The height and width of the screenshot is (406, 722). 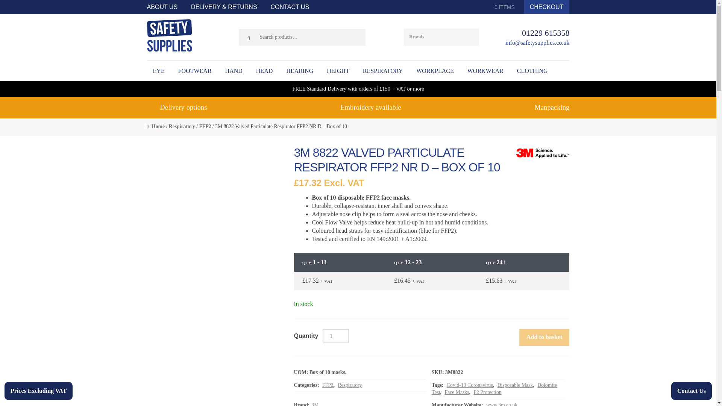 What do you see at coordinates (165, 7) in the screenshot?
I see `ABOUT US` at bounding box center [165, 7].